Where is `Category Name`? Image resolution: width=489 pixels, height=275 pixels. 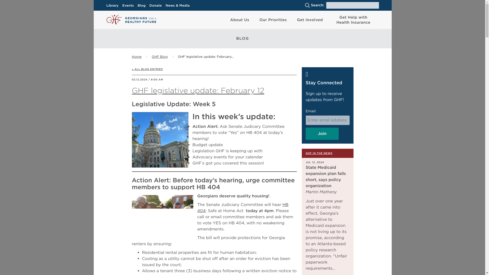
Category Name is located at coordinates (159, 57).